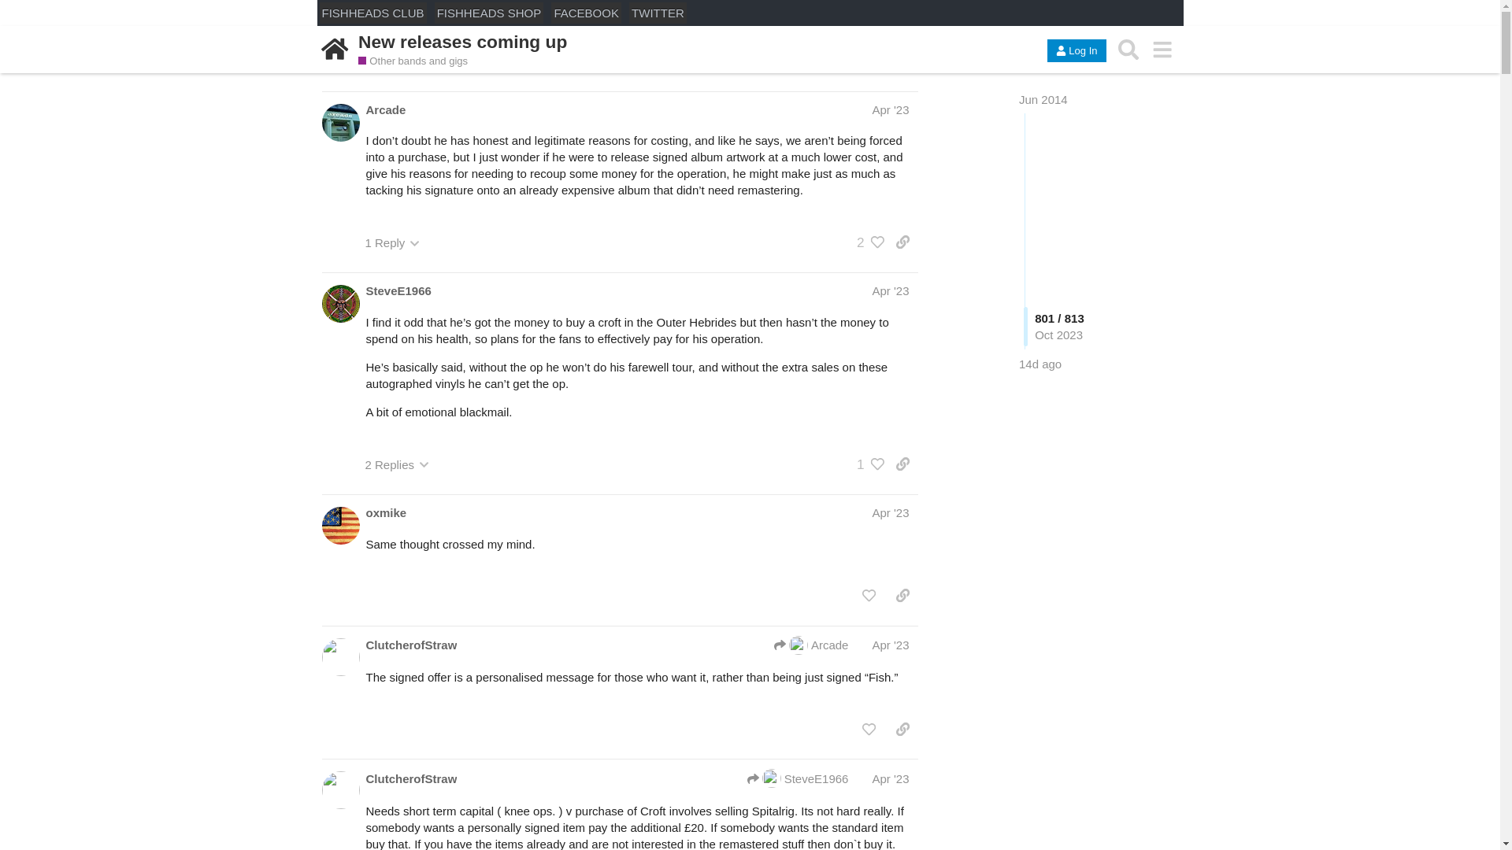 Image resolution: width=1512 pixels, height=850 pixels. I want to click on 14d ago, so click(1039, 364).